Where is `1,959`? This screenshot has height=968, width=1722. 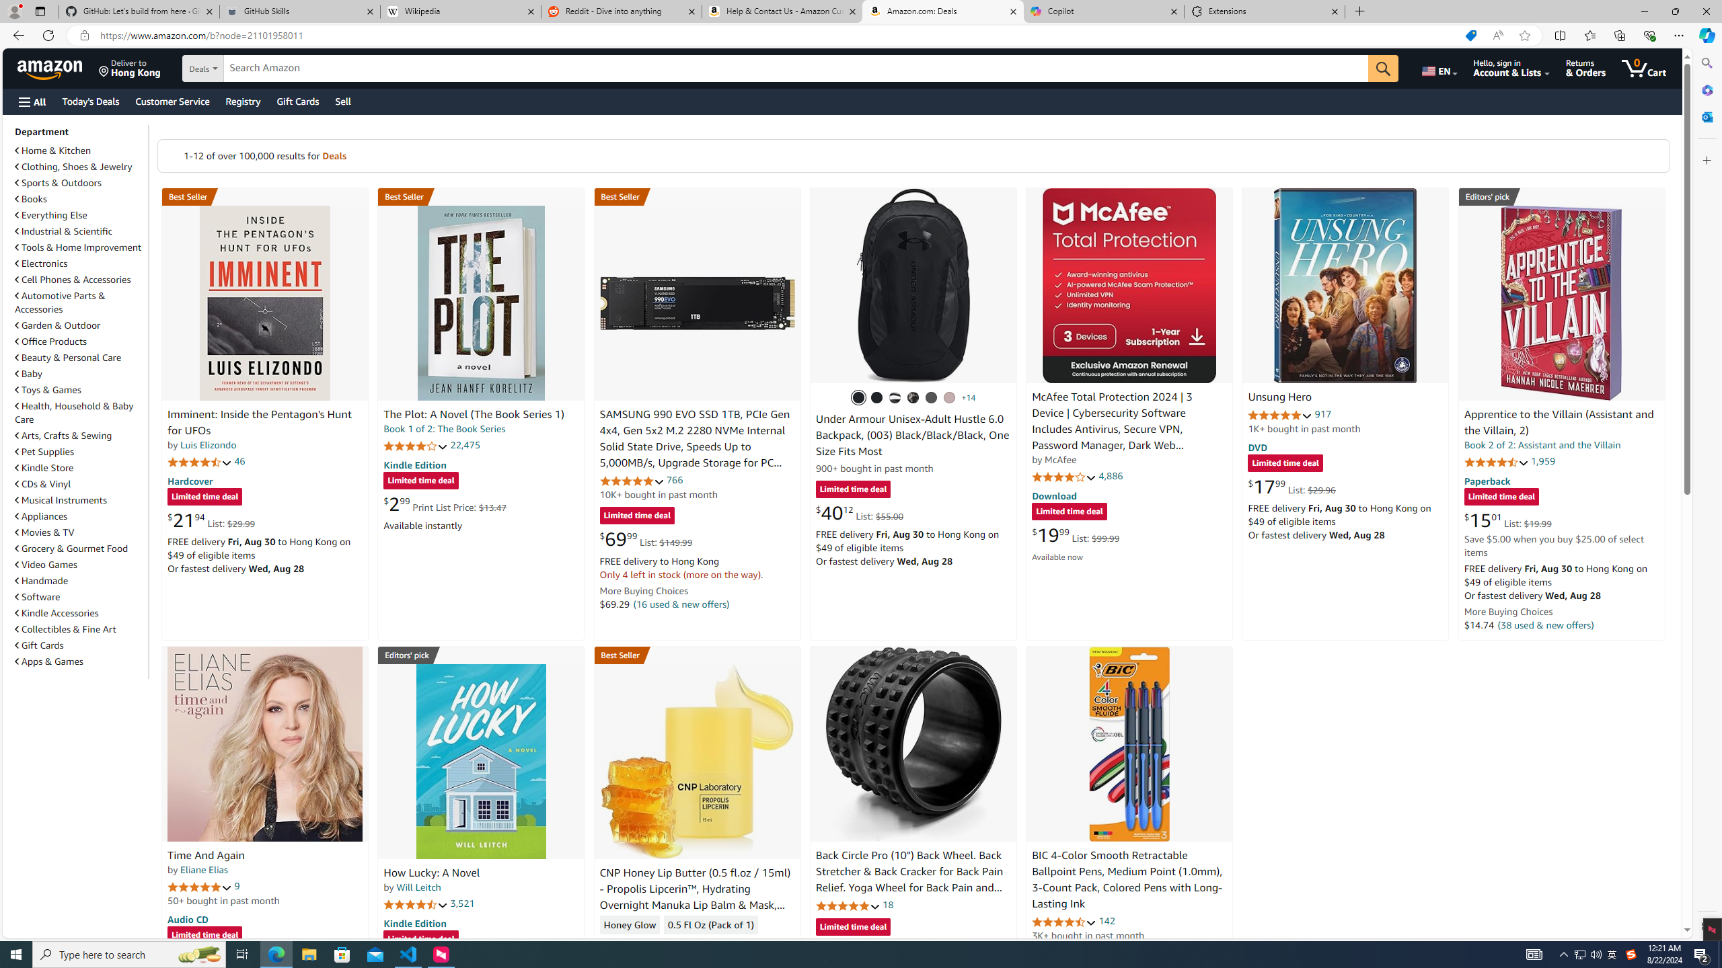 1,959 is located at coordinates (1543, 461).